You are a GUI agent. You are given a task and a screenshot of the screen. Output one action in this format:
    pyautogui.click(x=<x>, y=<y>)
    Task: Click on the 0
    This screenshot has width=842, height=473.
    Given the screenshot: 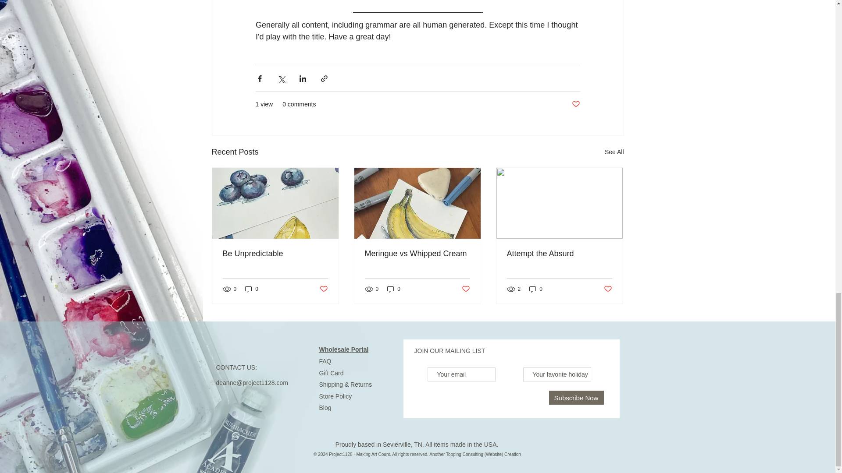 What is the action you would take?
    pyautogui.click(x=252, y=289)
    